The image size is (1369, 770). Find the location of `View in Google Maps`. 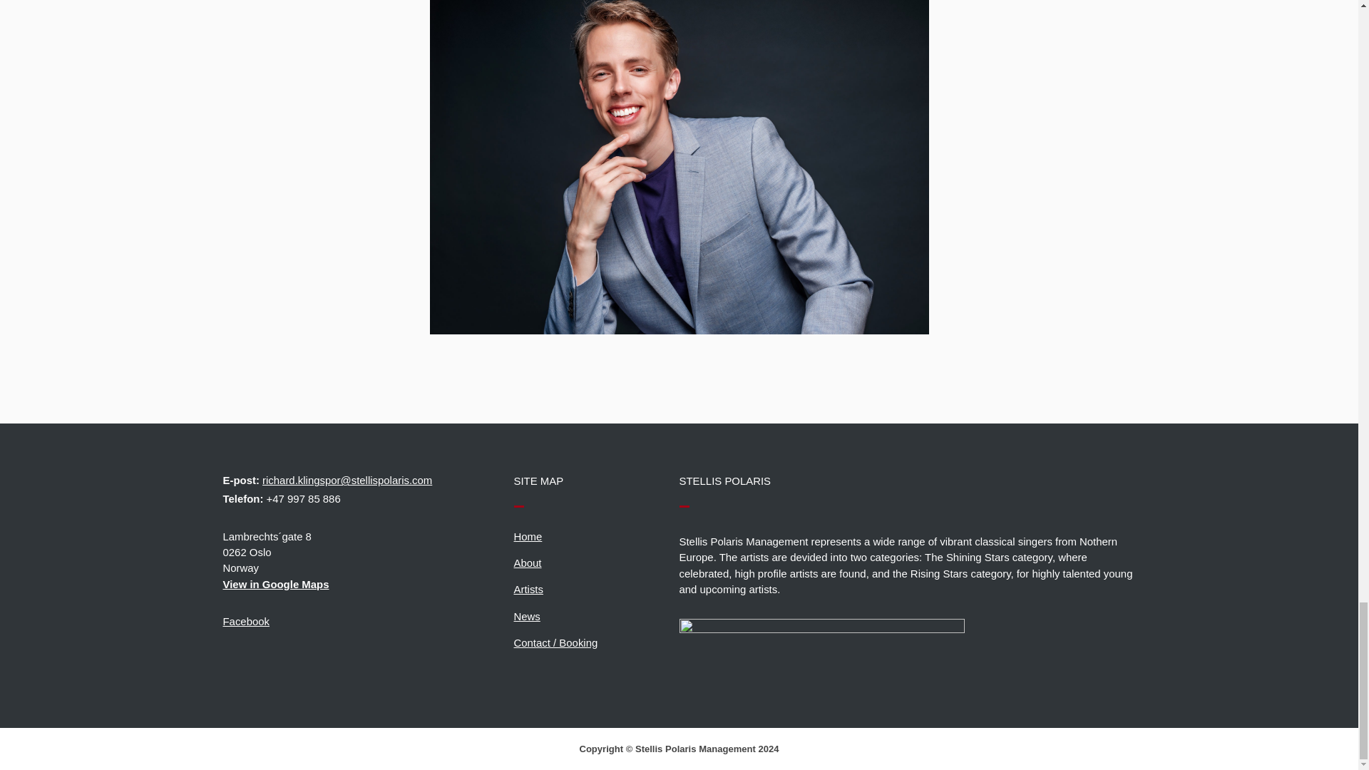

View in Google Maps is located at coordinates (368, 584).